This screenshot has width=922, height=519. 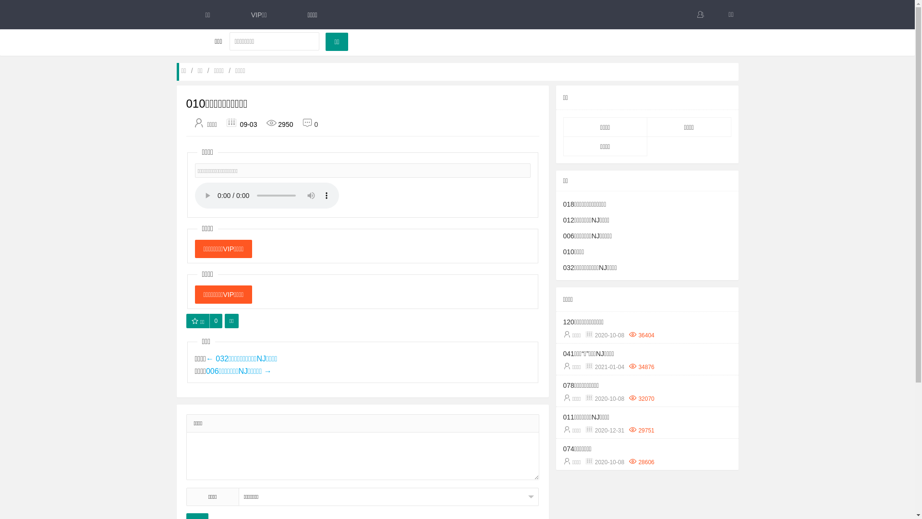 I want to click on 0, so click(x=216, y=321).